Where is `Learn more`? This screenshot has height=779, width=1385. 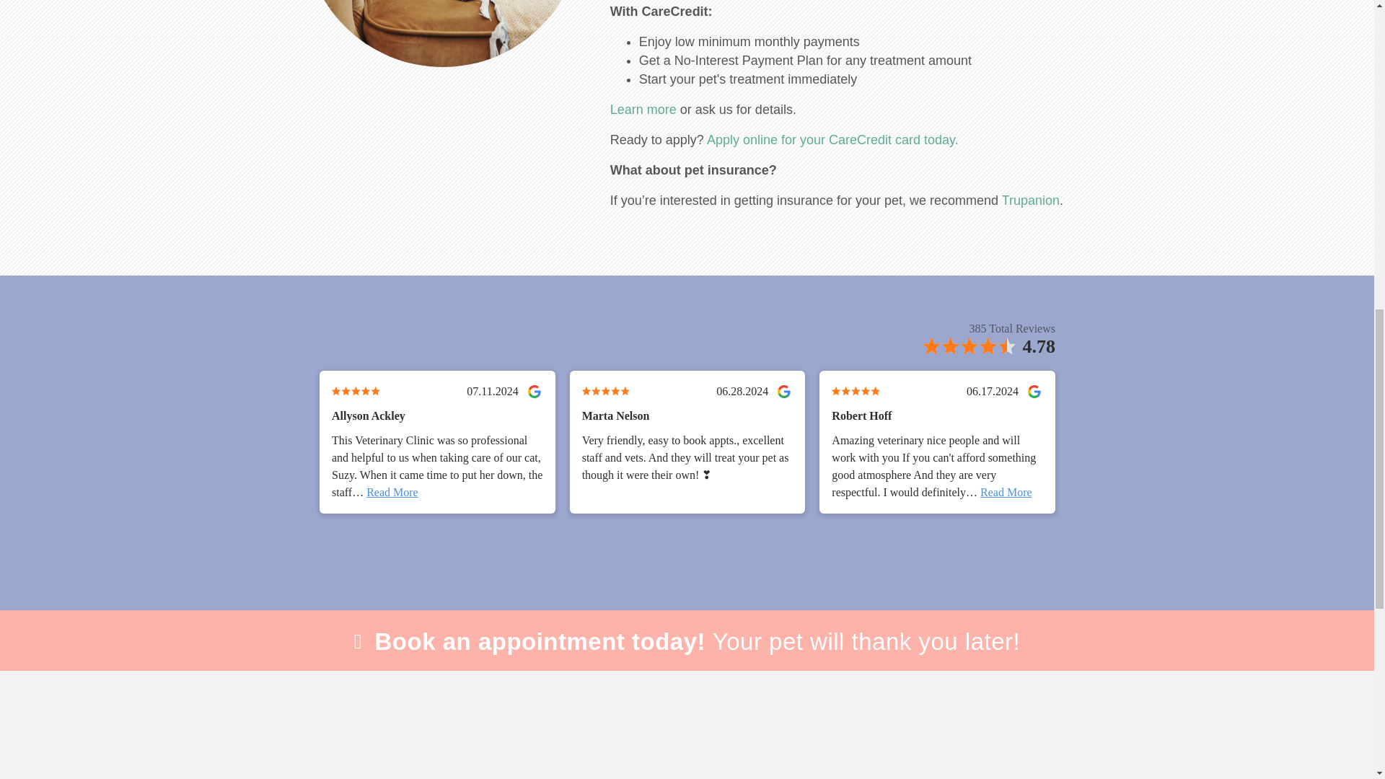
Learn more is located at coordinates (643, 110).